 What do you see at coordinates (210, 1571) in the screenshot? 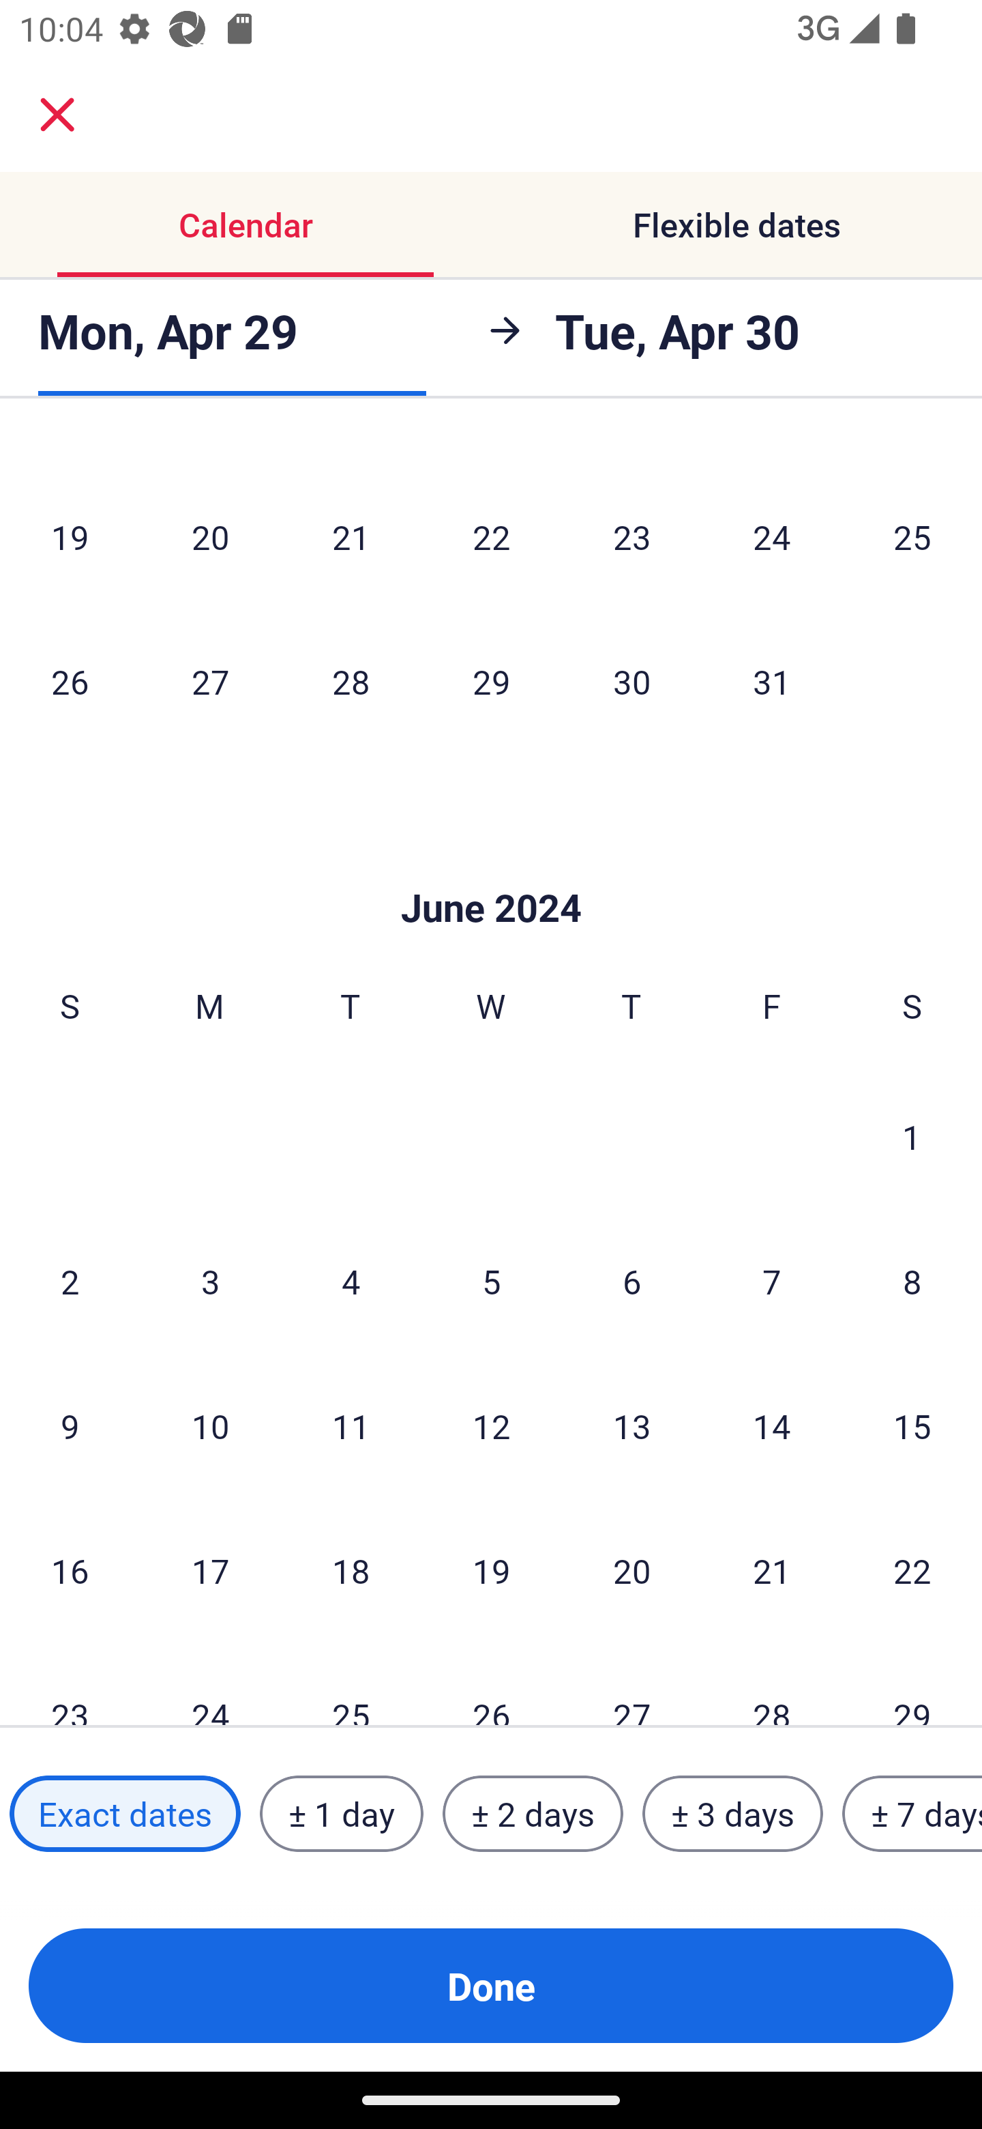
I see `17 Monday, June 17, 2024` at bounding box center [210, 1571].